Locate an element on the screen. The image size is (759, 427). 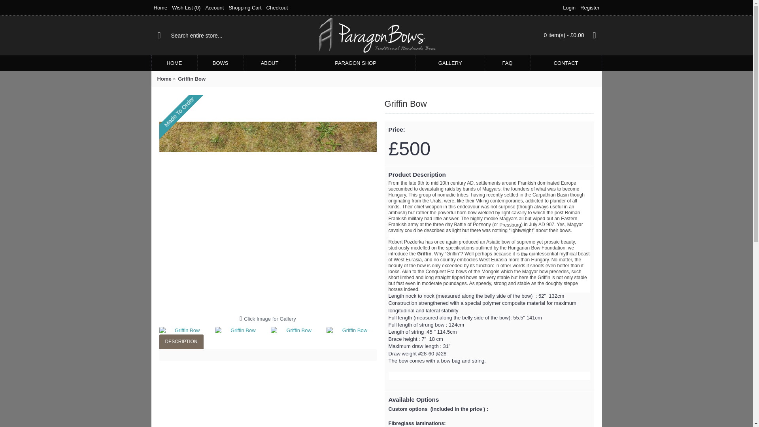
BOWS is located at coordinates (221, 63).